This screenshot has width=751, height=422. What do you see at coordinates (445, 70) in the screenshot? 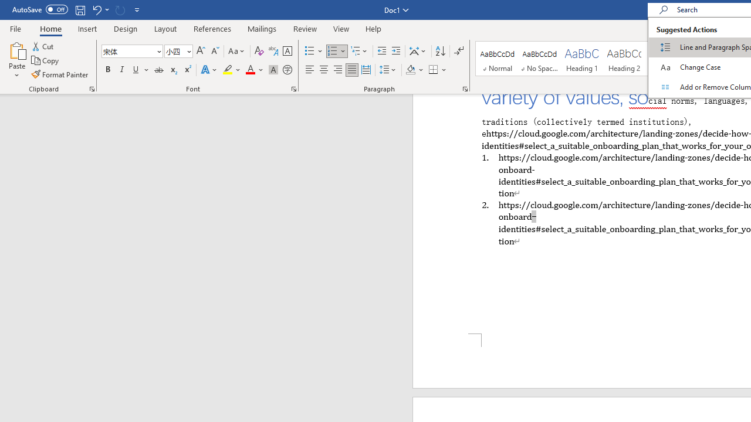
I see `More Options` at bounding box center [445, 70].